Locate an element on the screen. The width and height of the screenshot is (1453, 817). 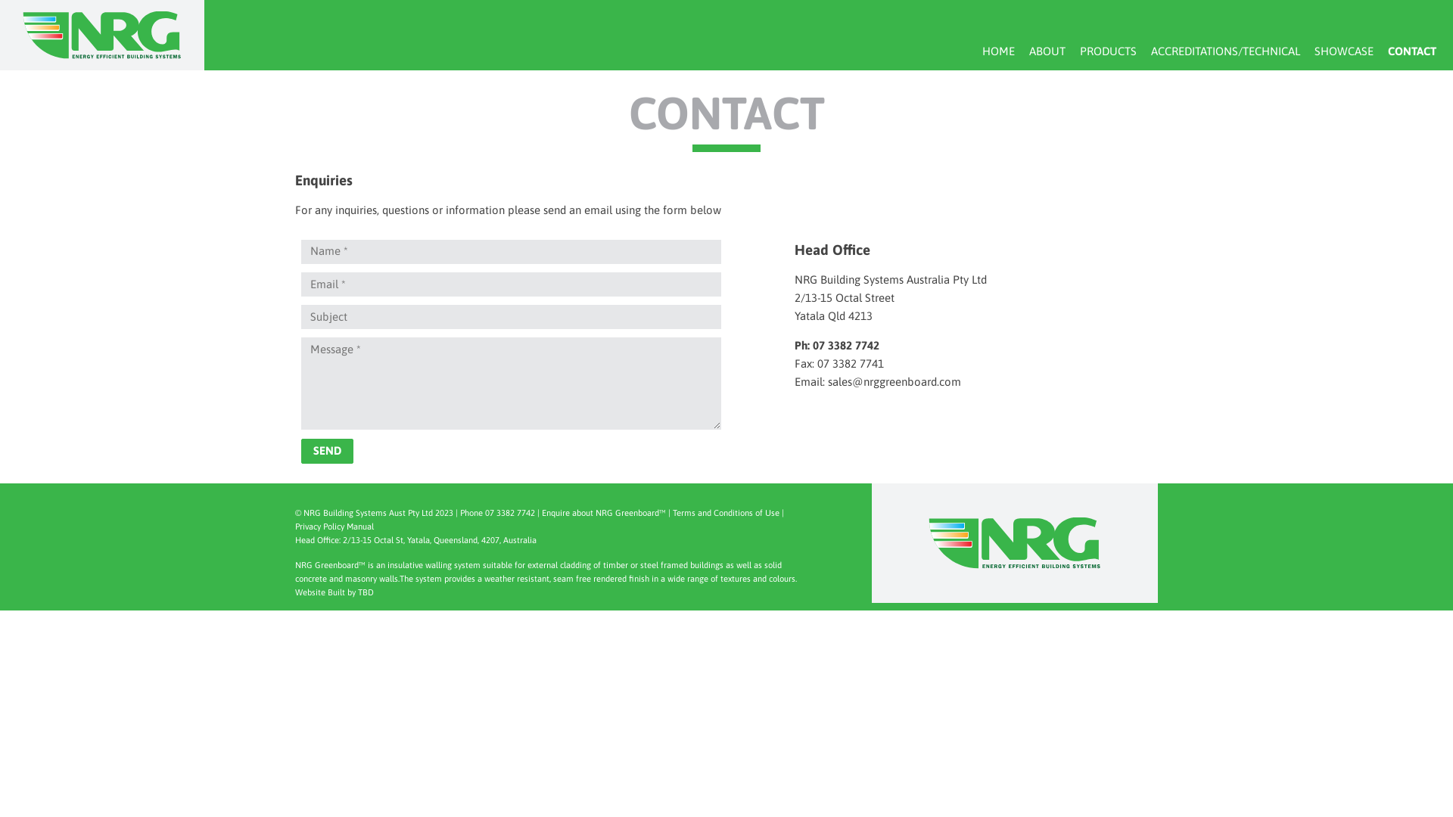
TBD is located at coordinates (366, 592).